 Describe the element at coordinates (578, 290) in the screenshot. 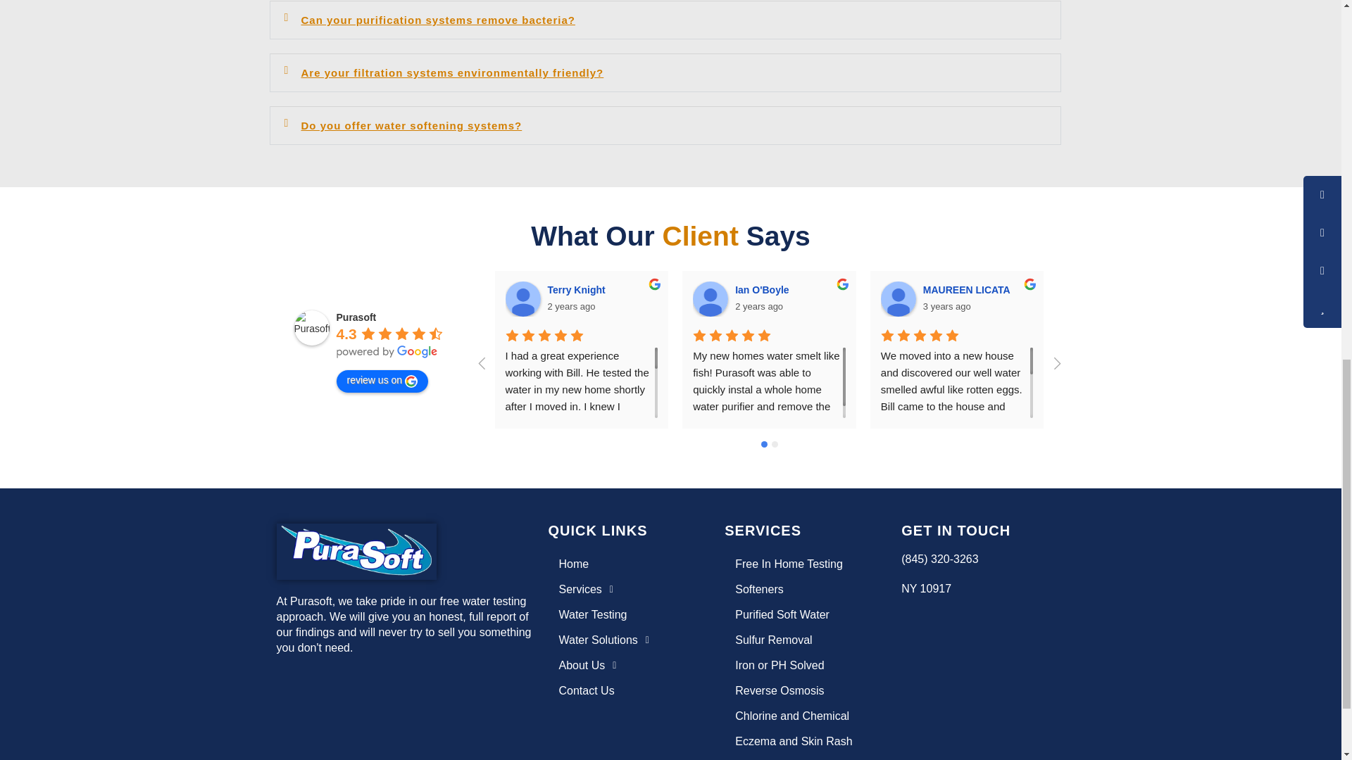

I see `Terry Knight` at that location.